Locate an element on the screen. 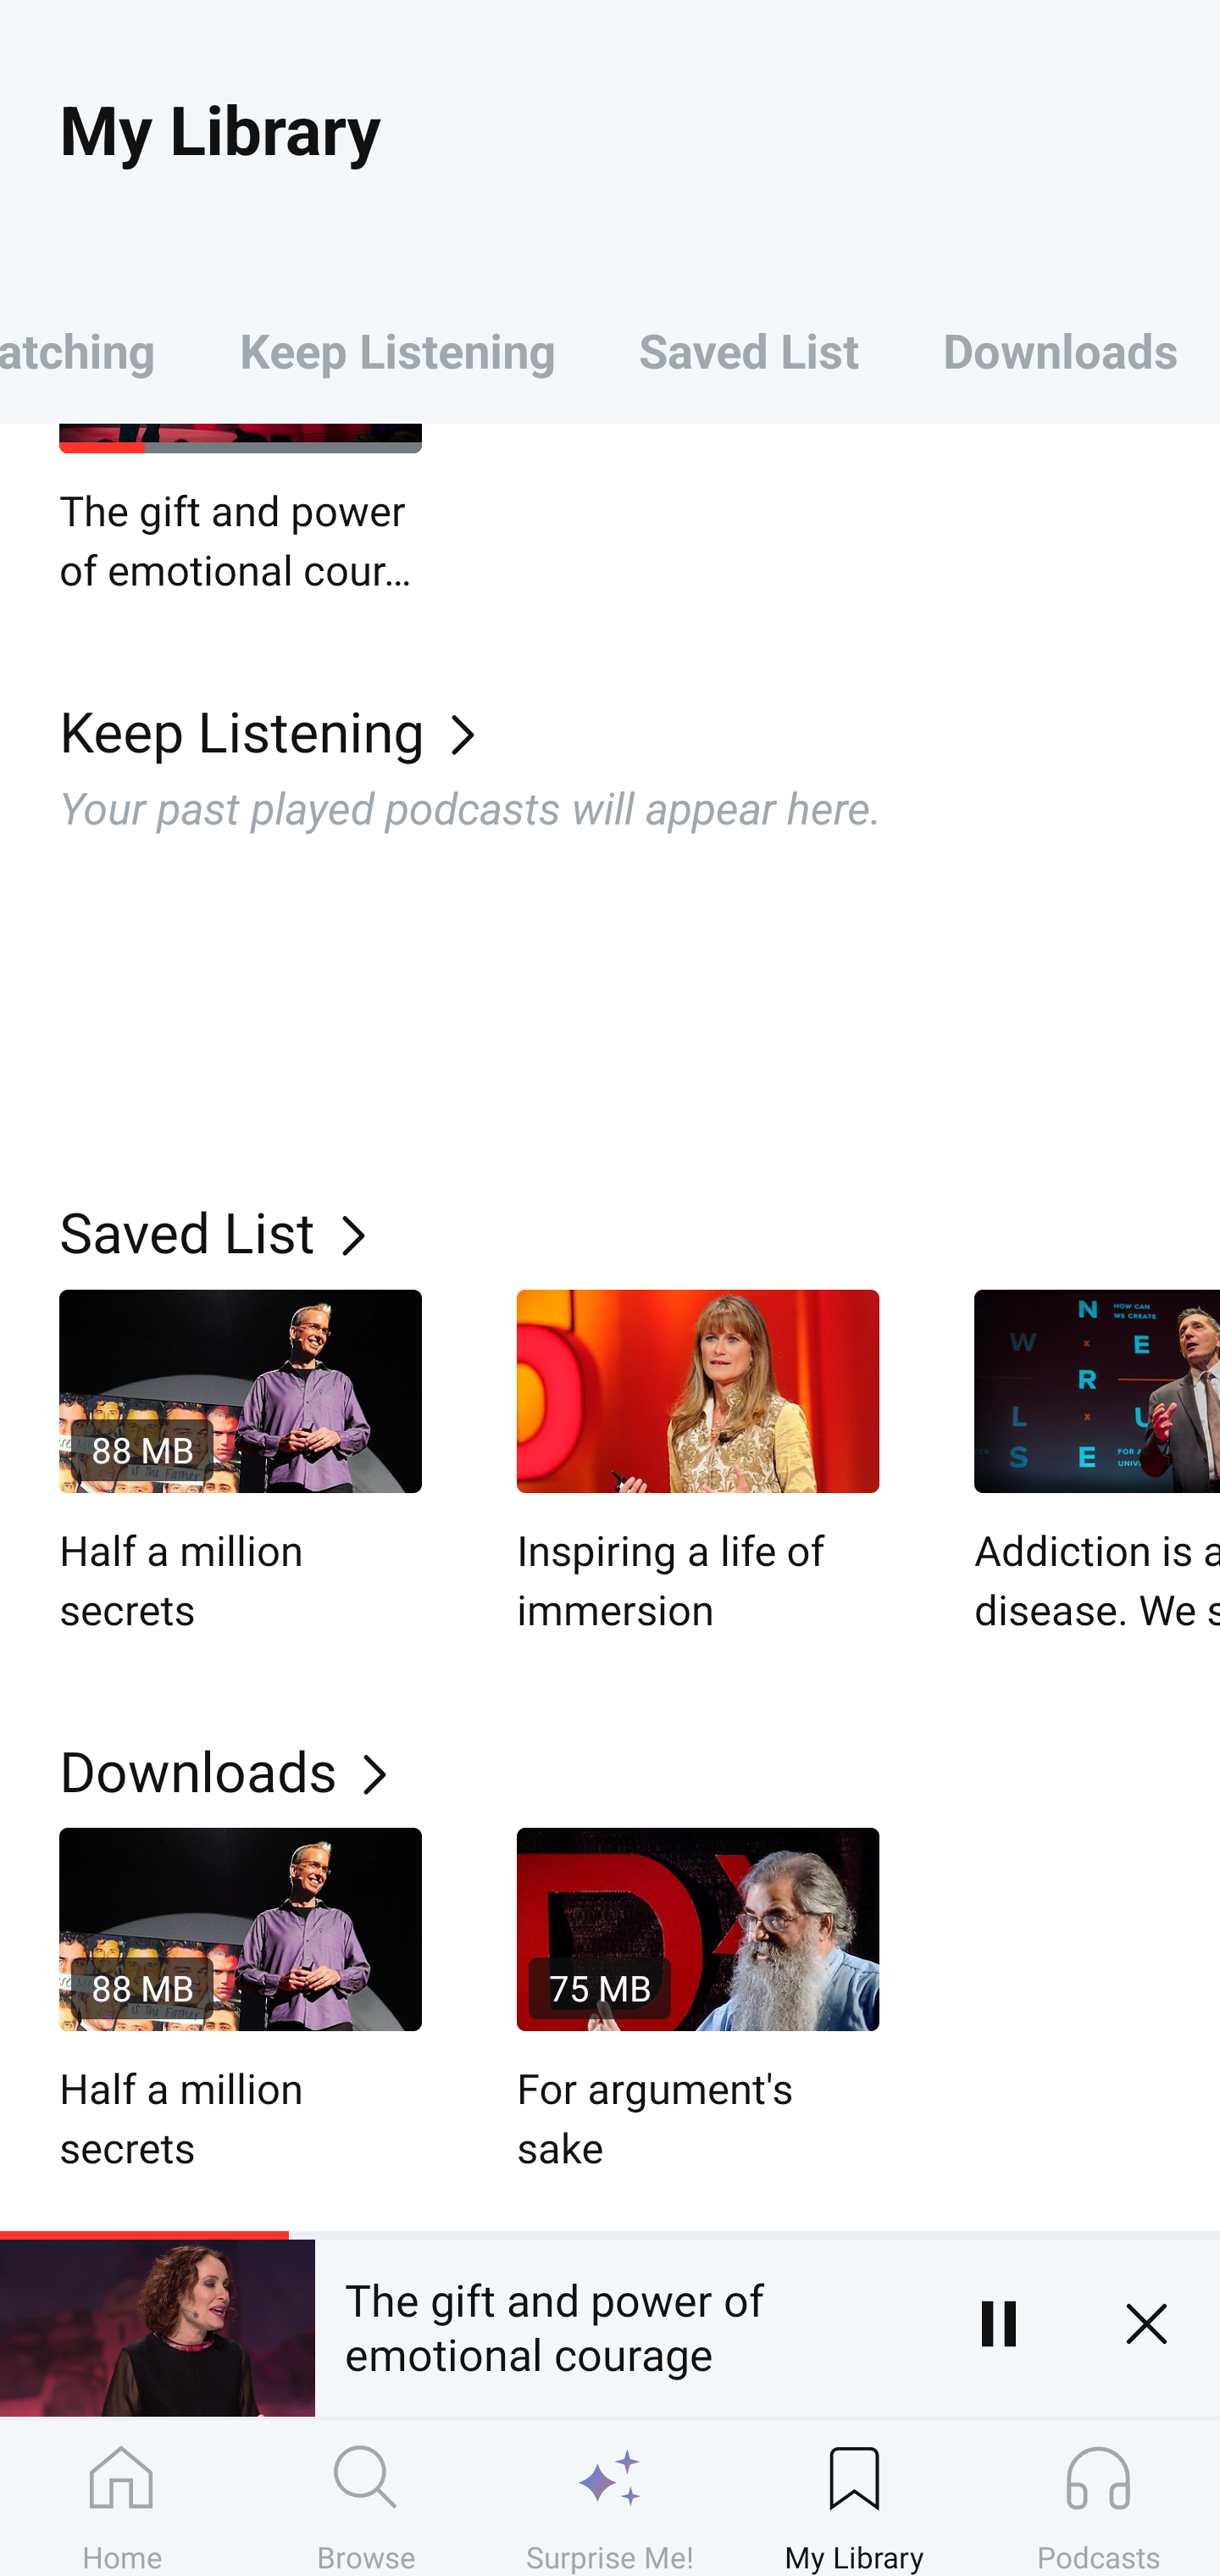  Podcasts is located at coordinates (1098, 2497).